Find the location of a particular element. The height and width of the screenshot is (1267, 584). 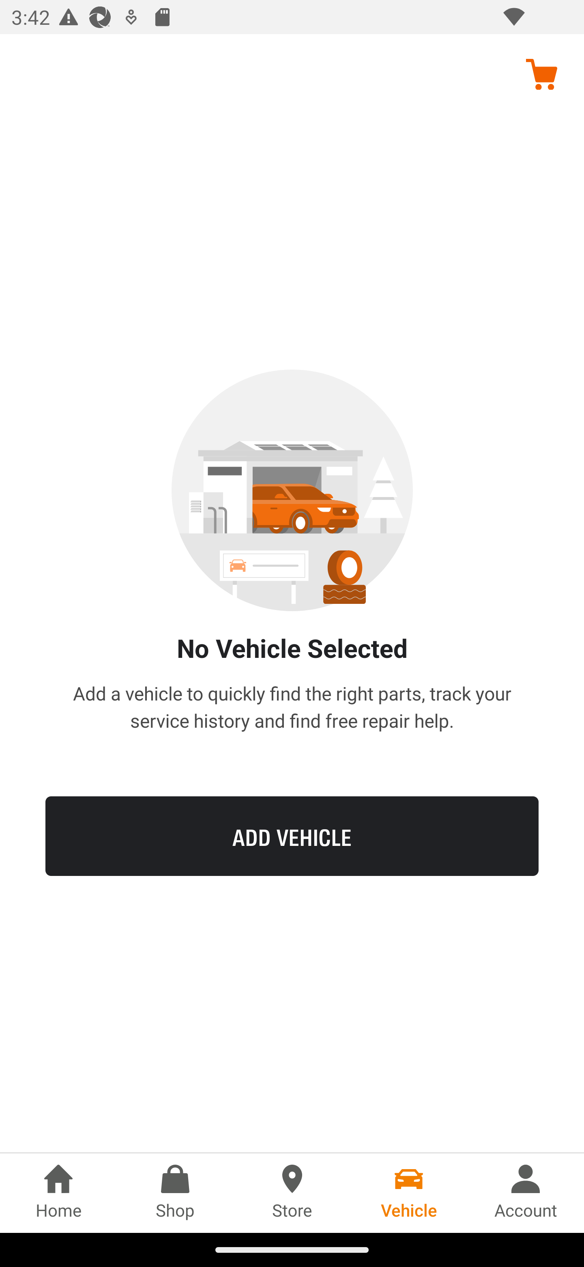

Home is located at coordinates (58, 1193).